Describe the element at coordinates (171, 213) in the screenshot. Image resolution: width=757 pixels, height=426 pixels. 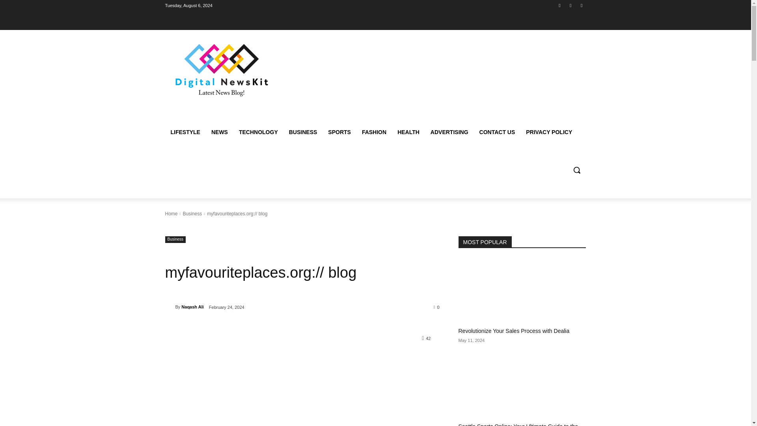
I see `Home` at that location.